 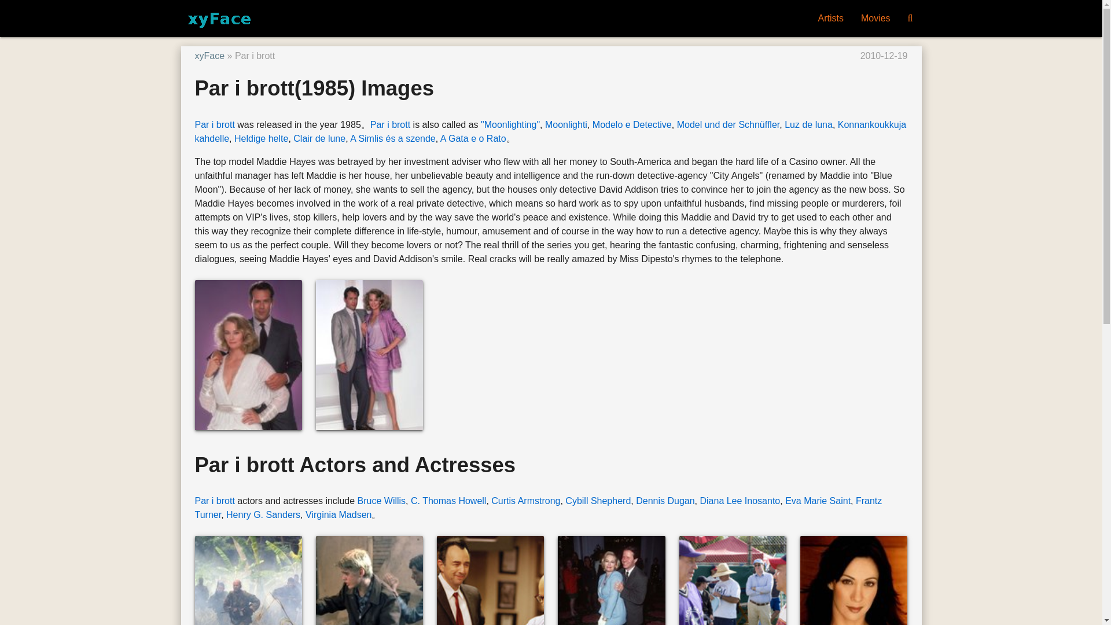 What do you see at coordinates (214, 501) in the screenshot?
I see `Par i brott` at bounding box center [214, 501].